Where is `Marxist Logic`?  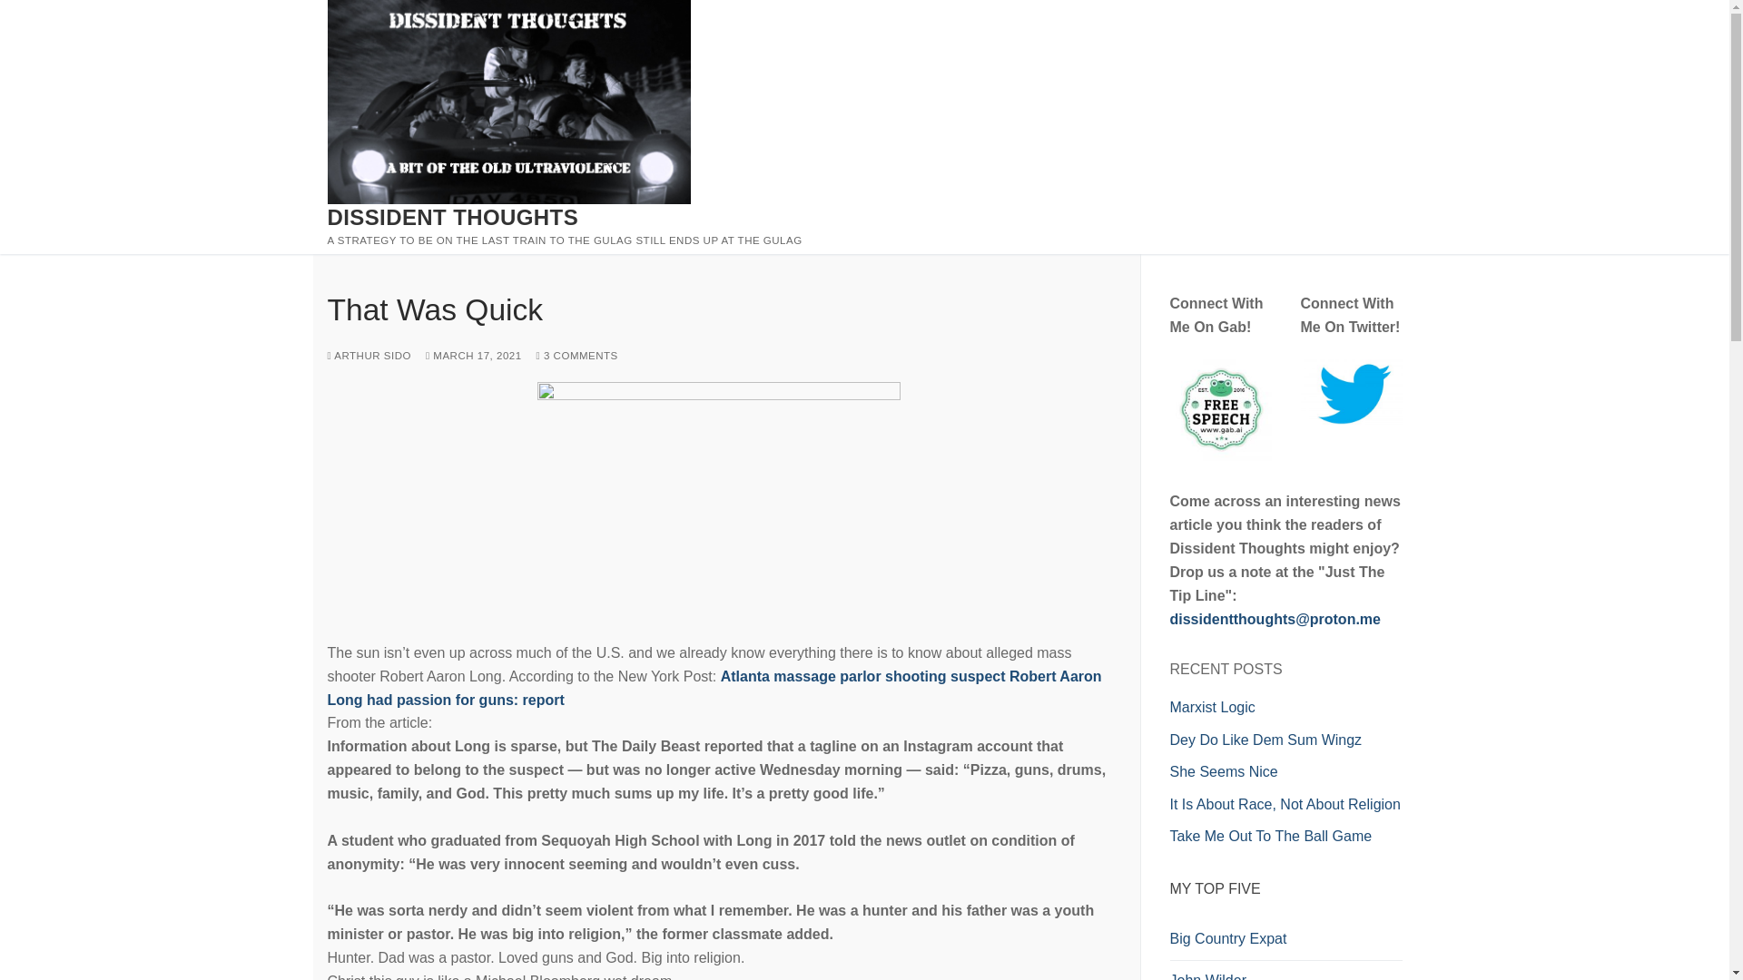
Marxist Logic is located at coordinates (1212, 708).